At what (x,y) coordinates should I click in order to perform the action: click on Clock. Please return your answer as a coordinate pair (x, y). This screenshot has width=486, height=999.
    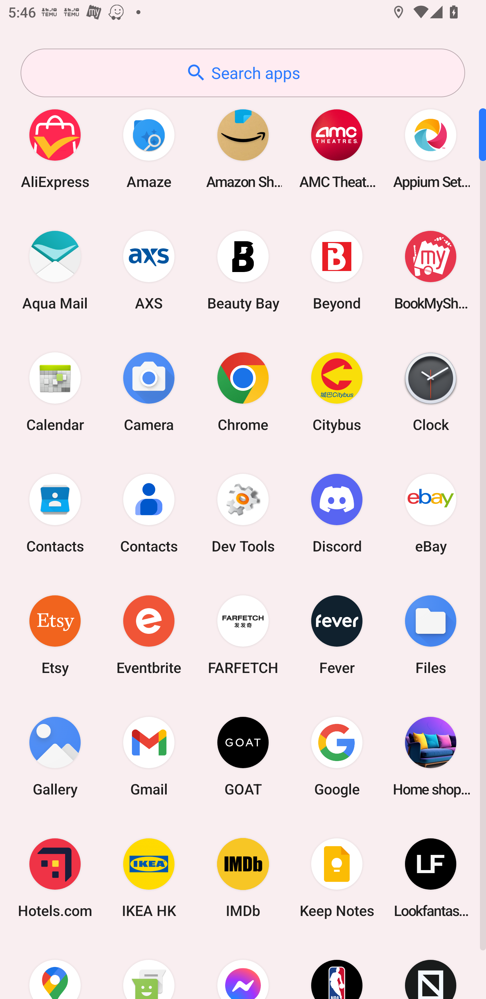
    Looking at the image, I should click on (431, 391).